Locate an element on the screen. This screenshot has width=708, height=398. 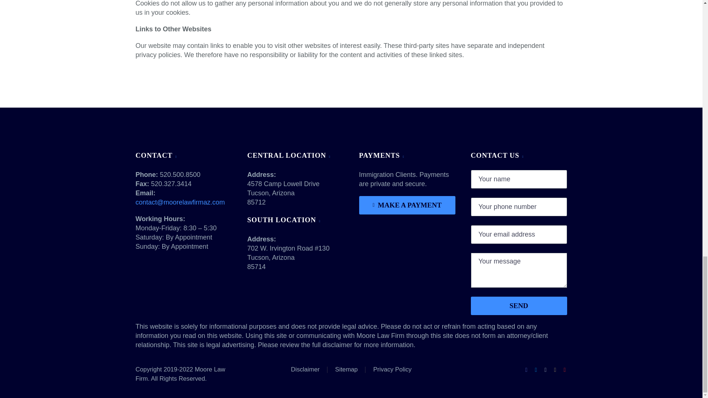
LinkedIn is located at coordinates (536, 370).